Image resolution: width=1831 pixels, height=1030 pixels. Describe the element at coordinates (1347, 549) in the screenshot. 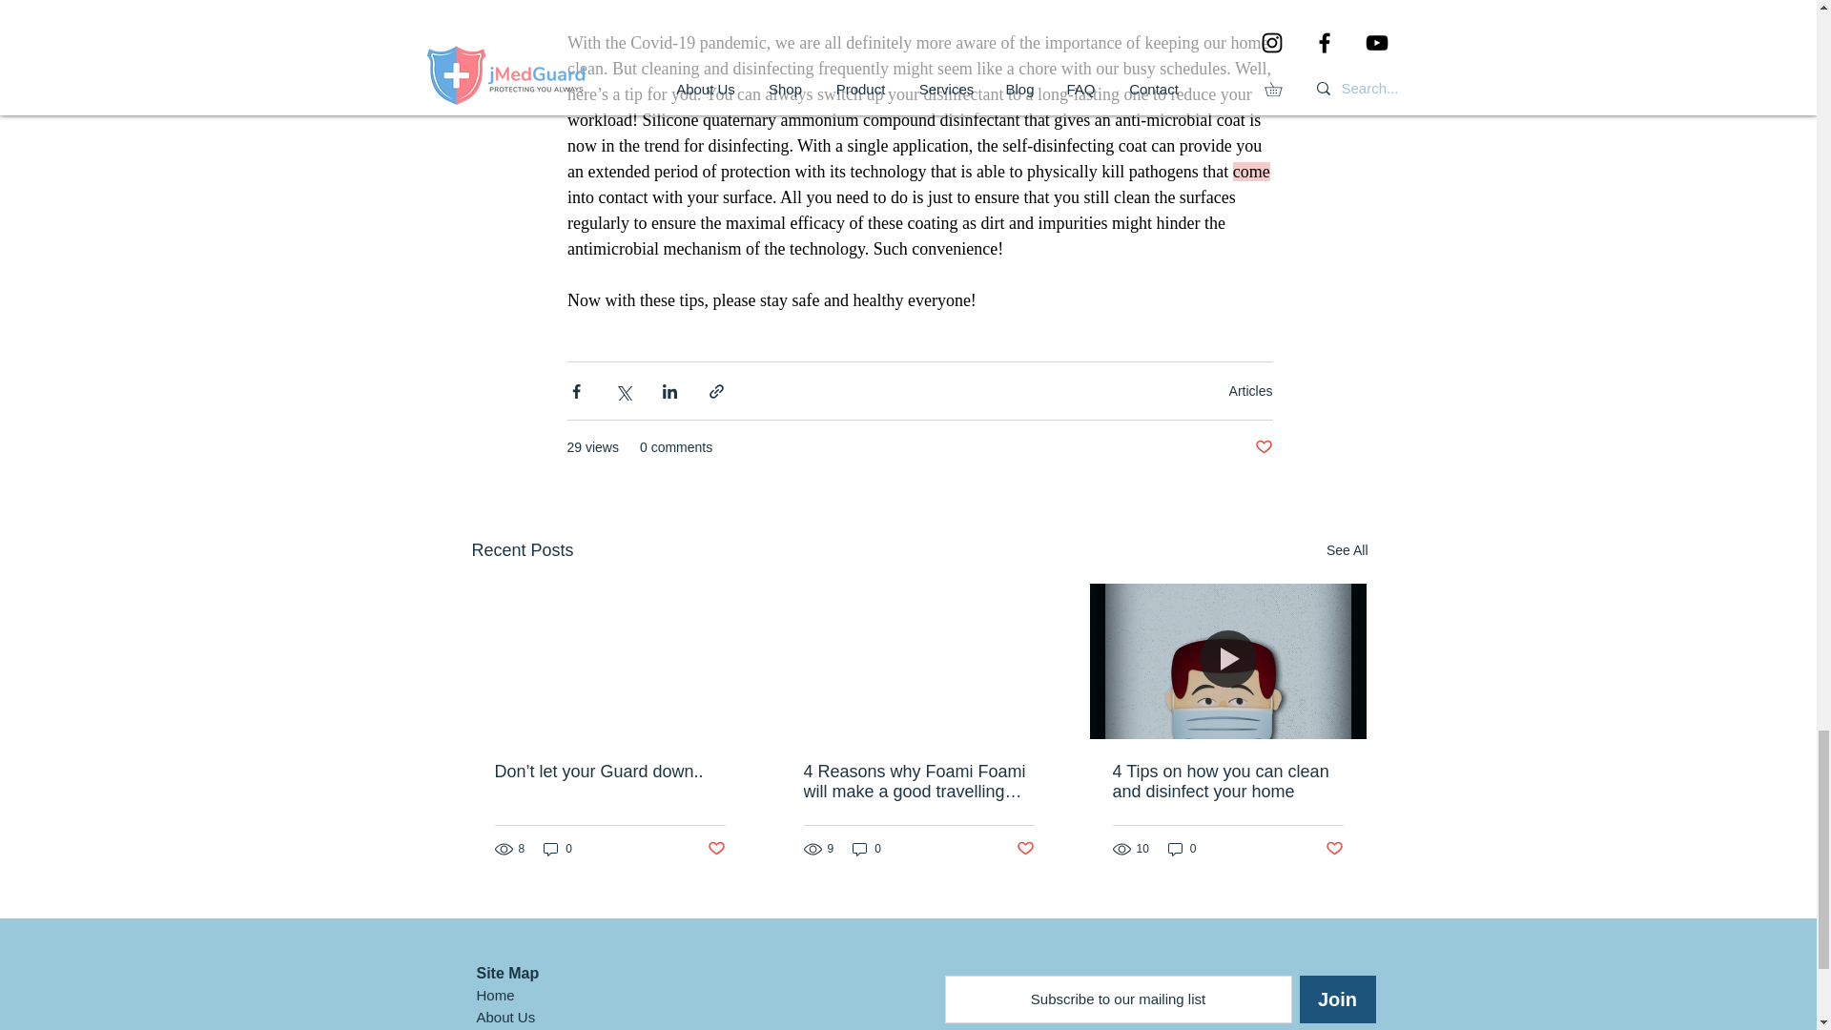

I see `See All` at that location.